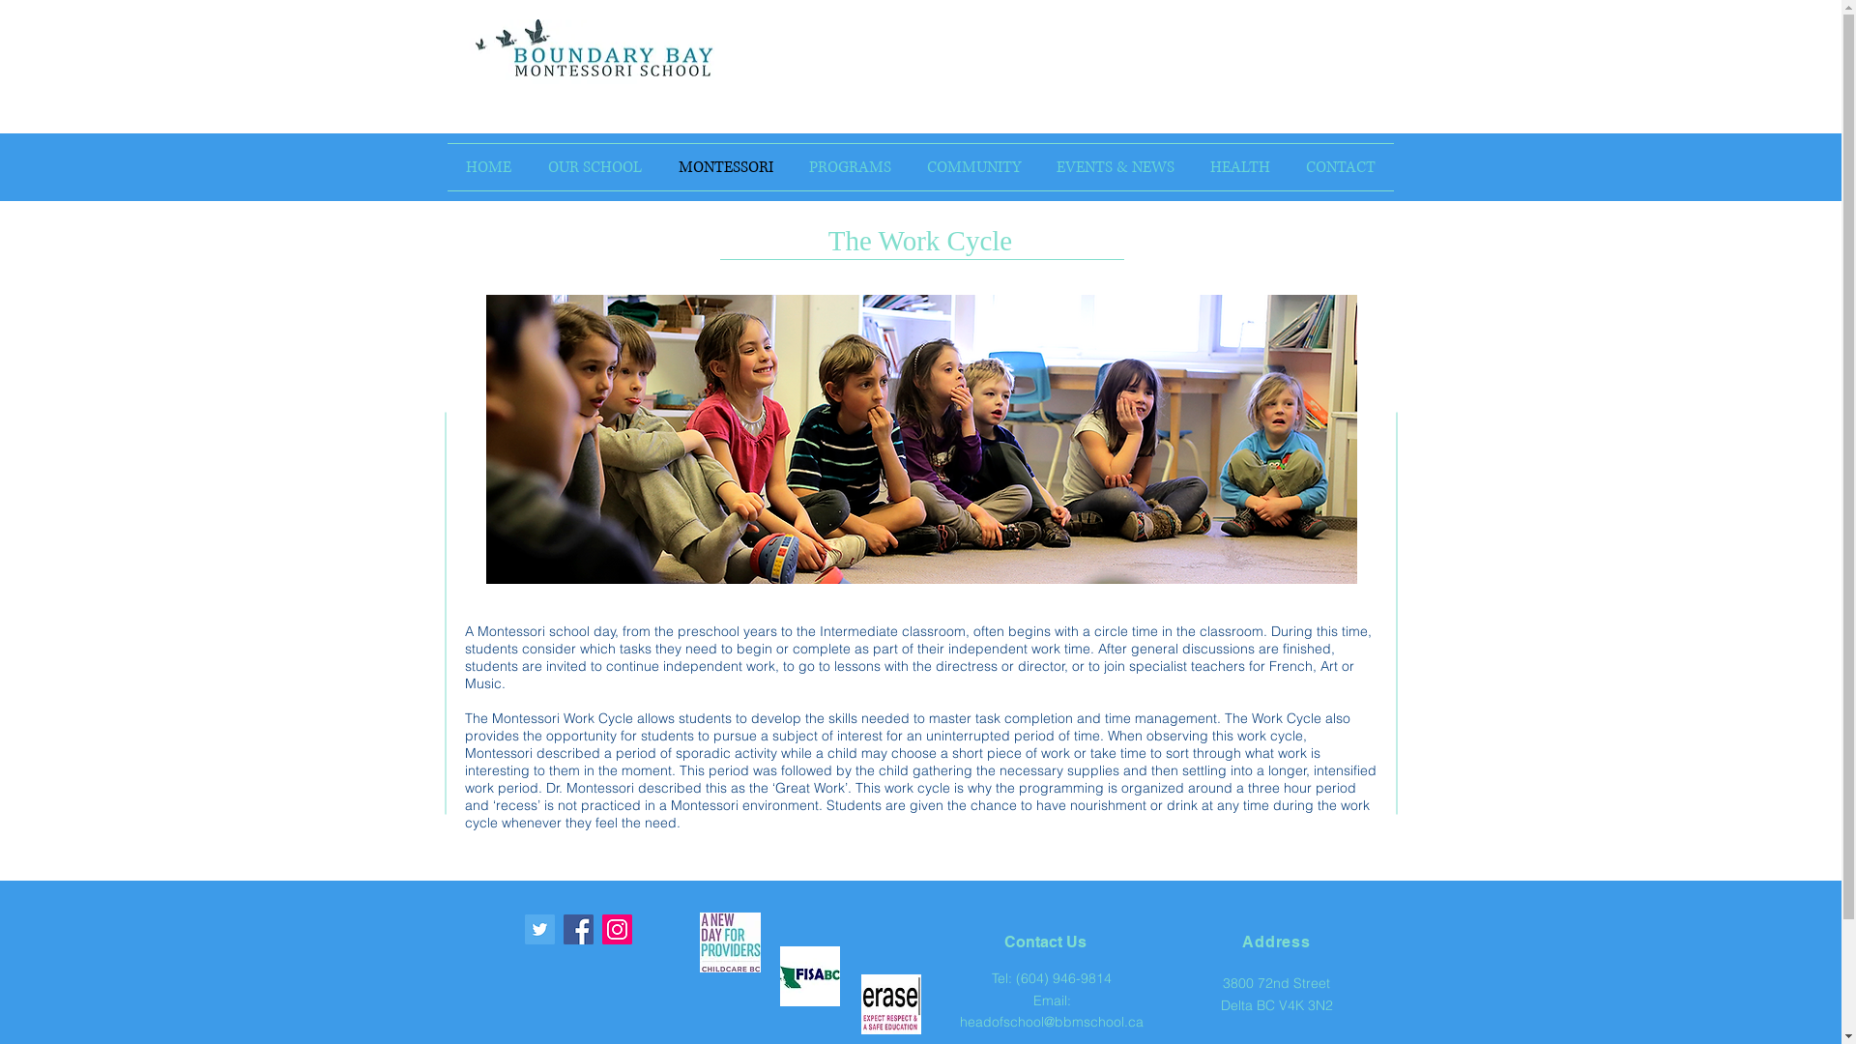 The image size is (1856, 1044). What do you see at coordinates (850, 167) in the screenshot?
I see `PROGRAMS` at bounding box center [850, 167].